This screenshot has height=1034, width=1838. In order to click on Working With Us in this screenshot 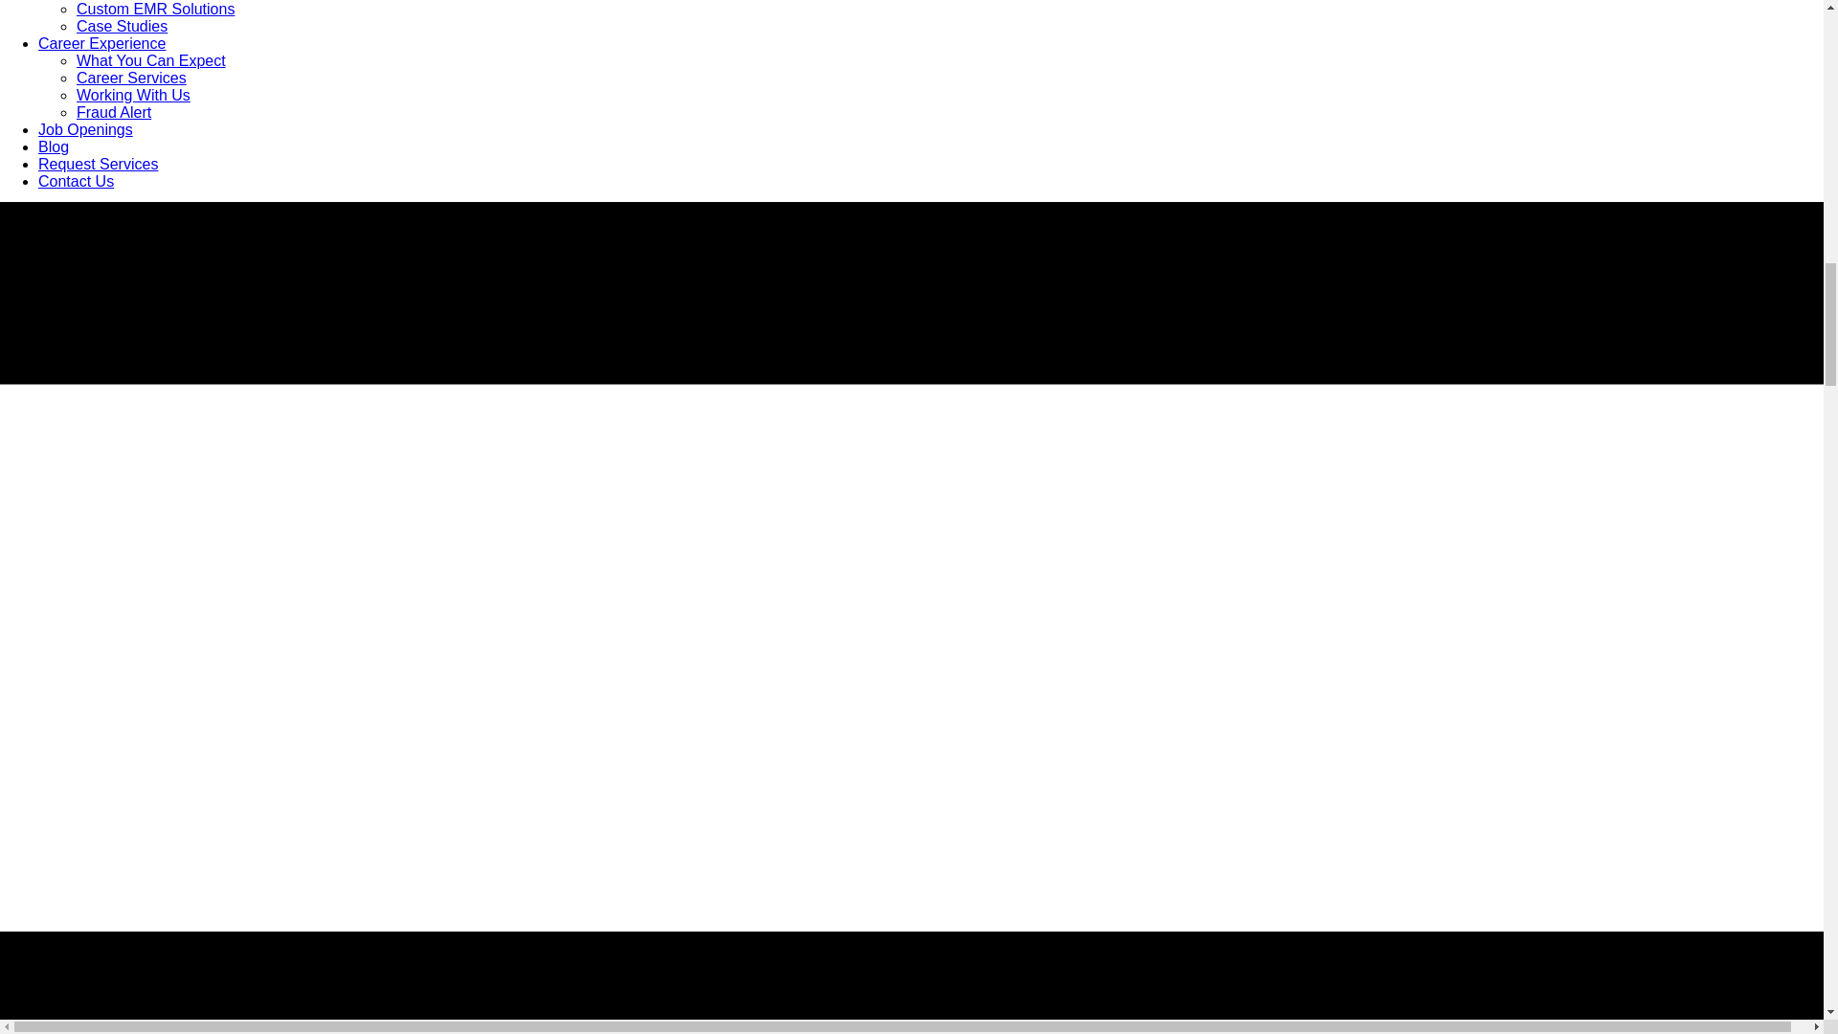, I will do `click(134, 95)`.